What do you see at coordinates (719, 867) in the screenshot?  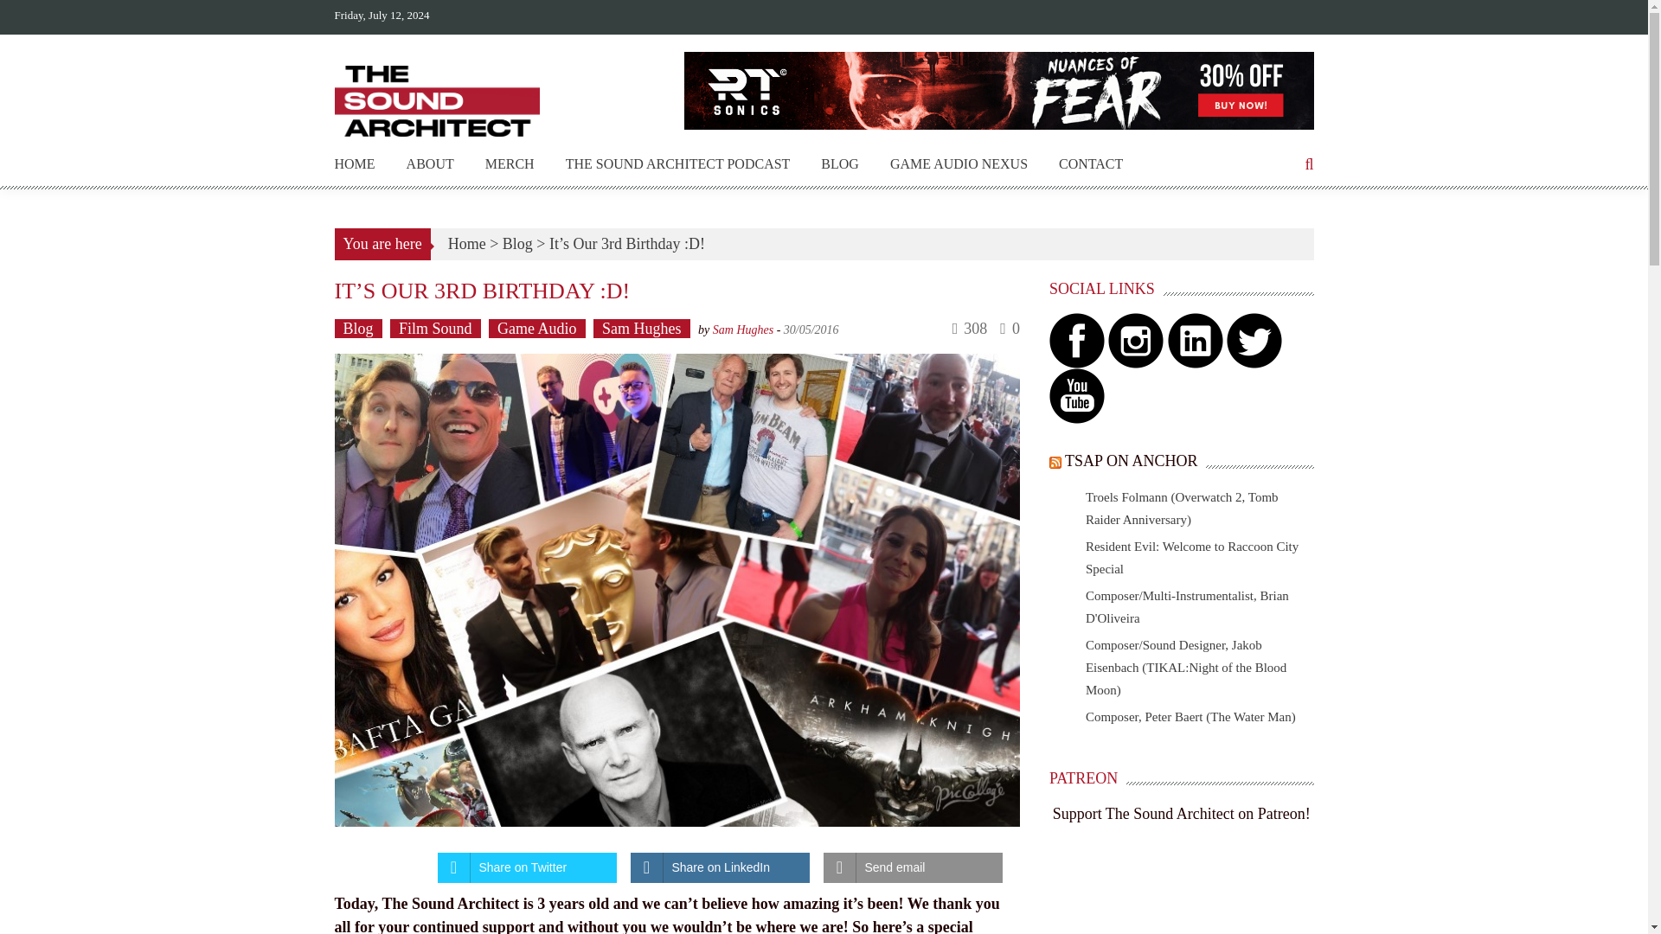 I see `Share on LinkedIn` at bounding box center [719, 867].